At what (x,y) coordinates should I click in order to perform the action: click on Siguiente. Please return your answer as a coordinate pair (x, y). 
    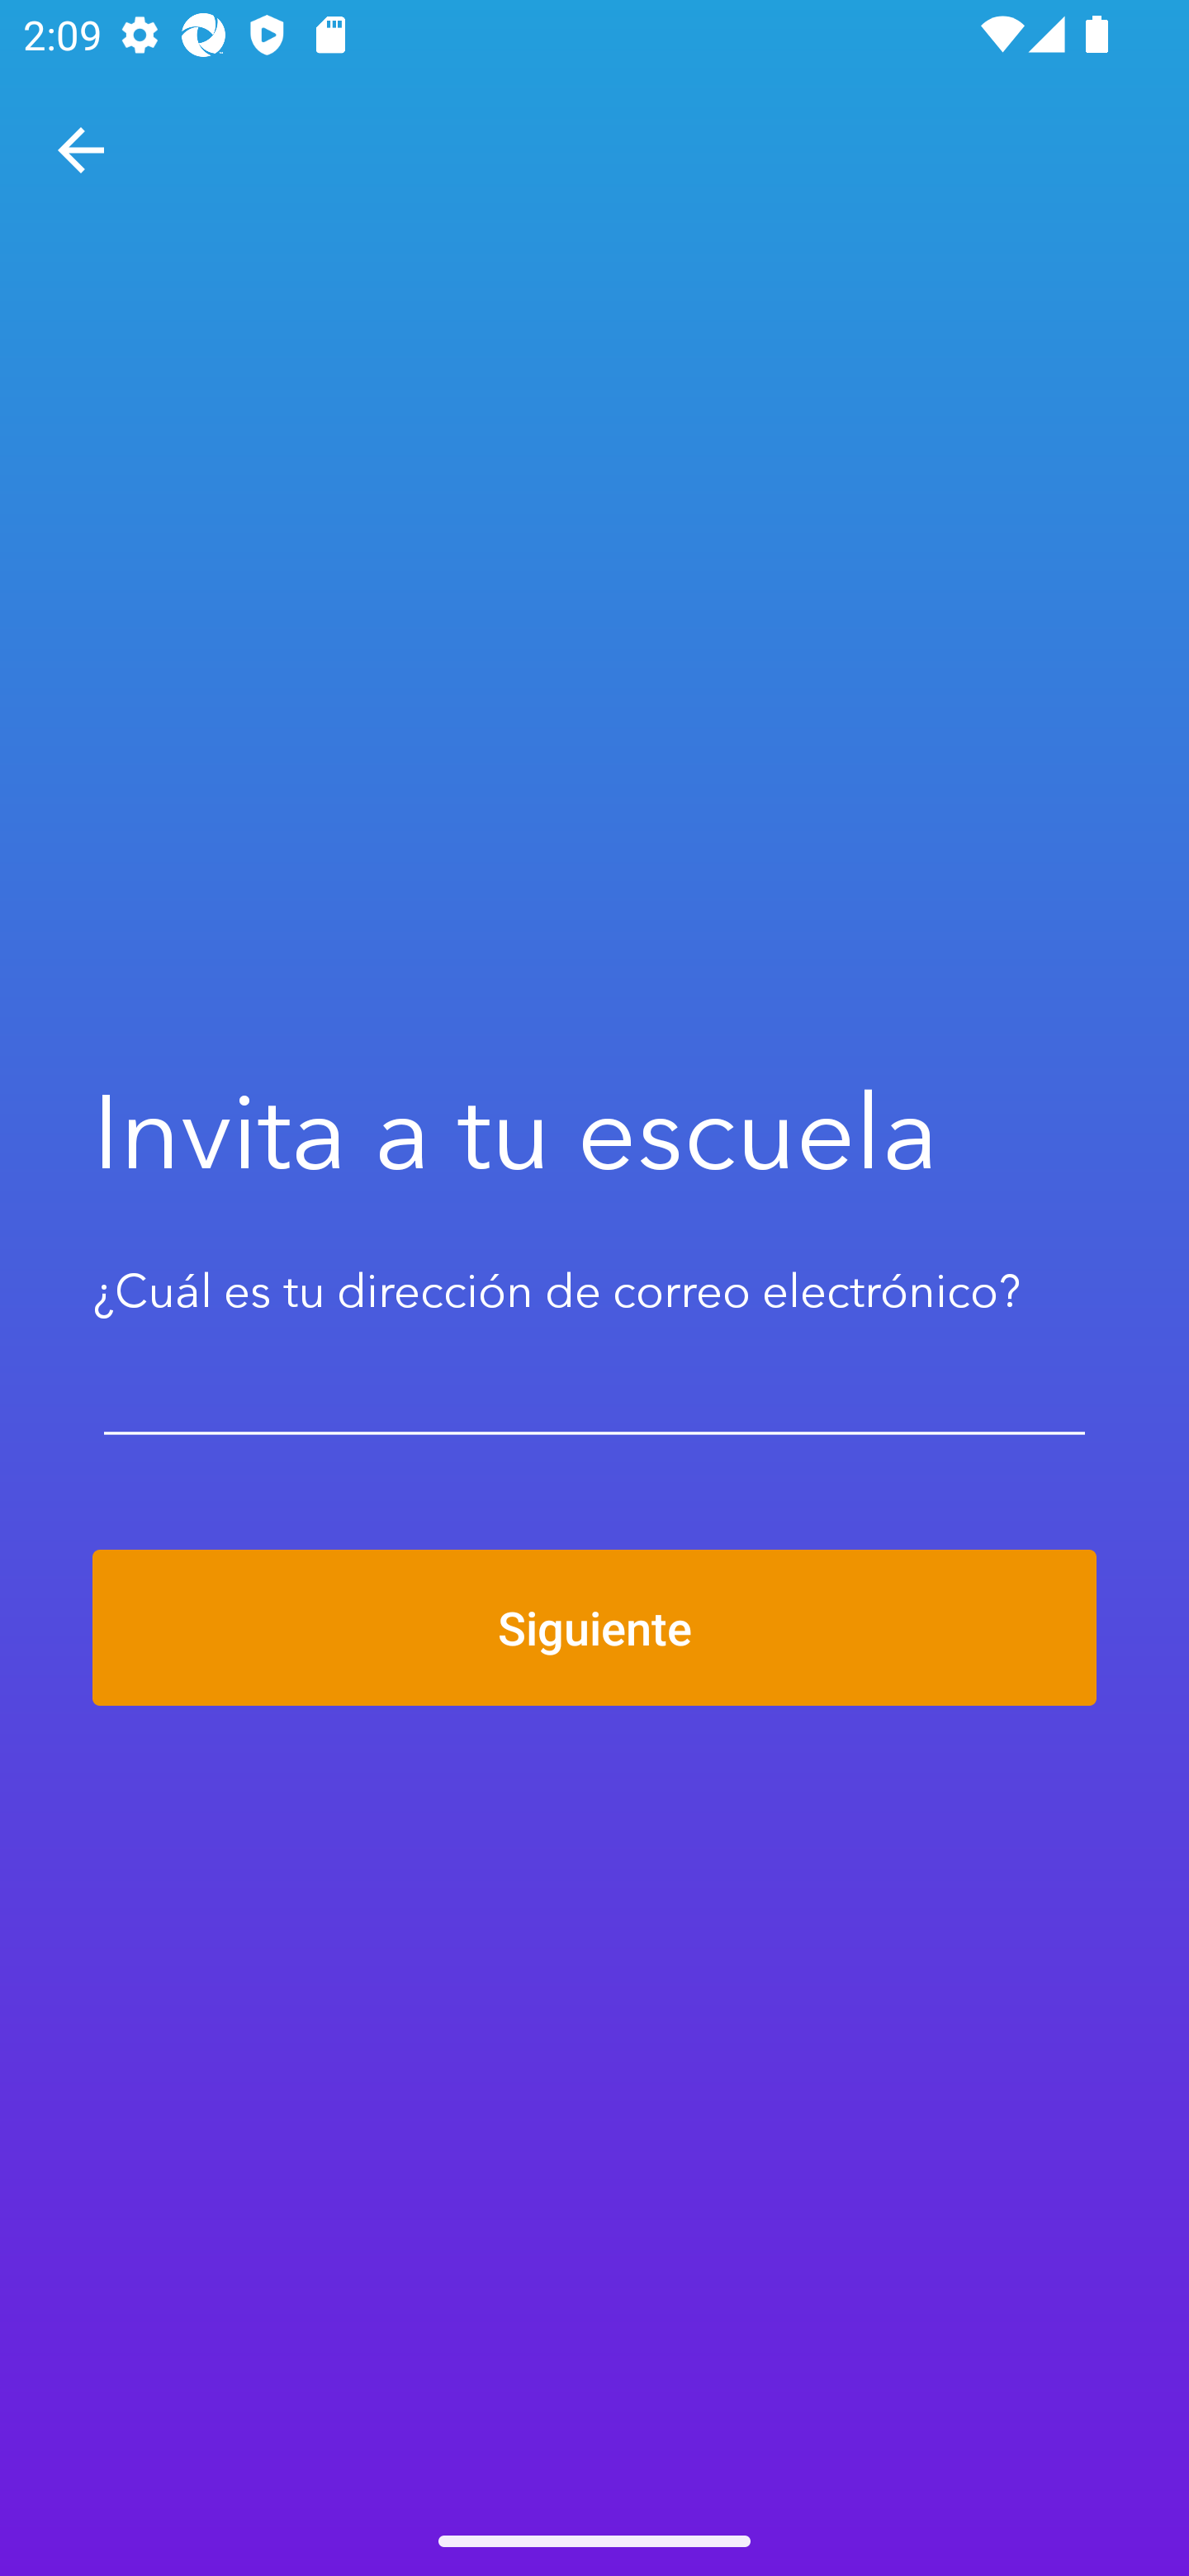
    Looking at the image, I should click on (594, 1628).